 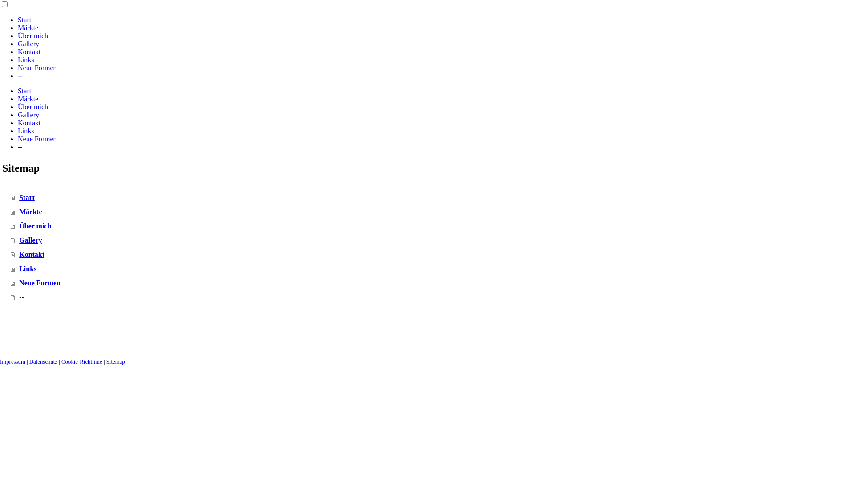 I want to click on --, so click(x=20, y=76).